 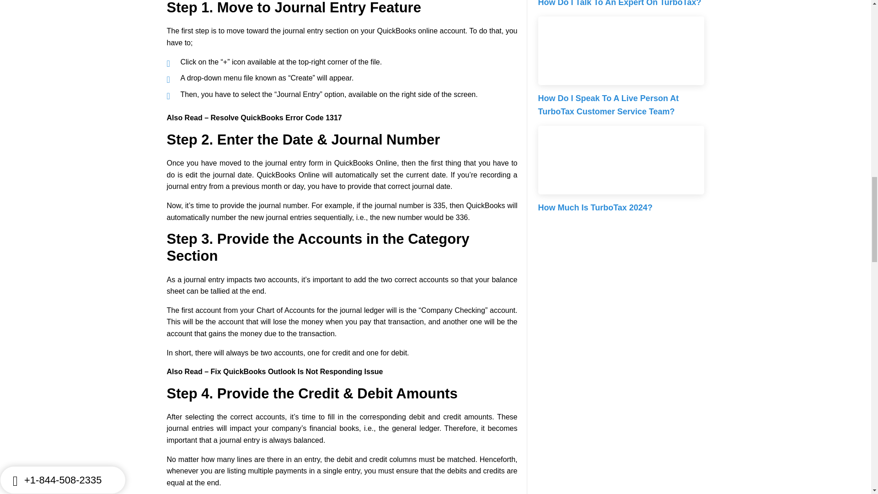 What do you see at coordinates (296, 371) in the screenshot?
I see `Fix QuickBooks Outlook Is Not Responding Issue` at bounding box center [296, 371].